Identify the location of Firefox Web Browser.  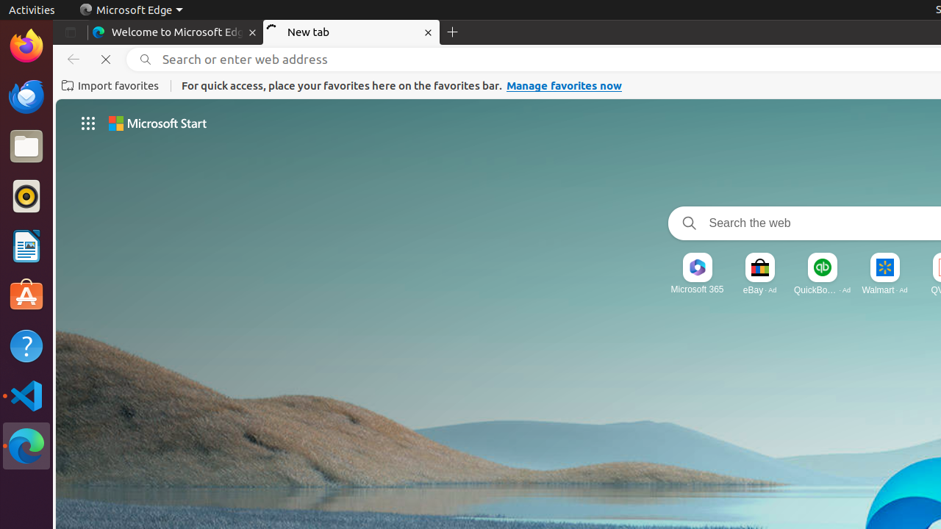
(26, 46).